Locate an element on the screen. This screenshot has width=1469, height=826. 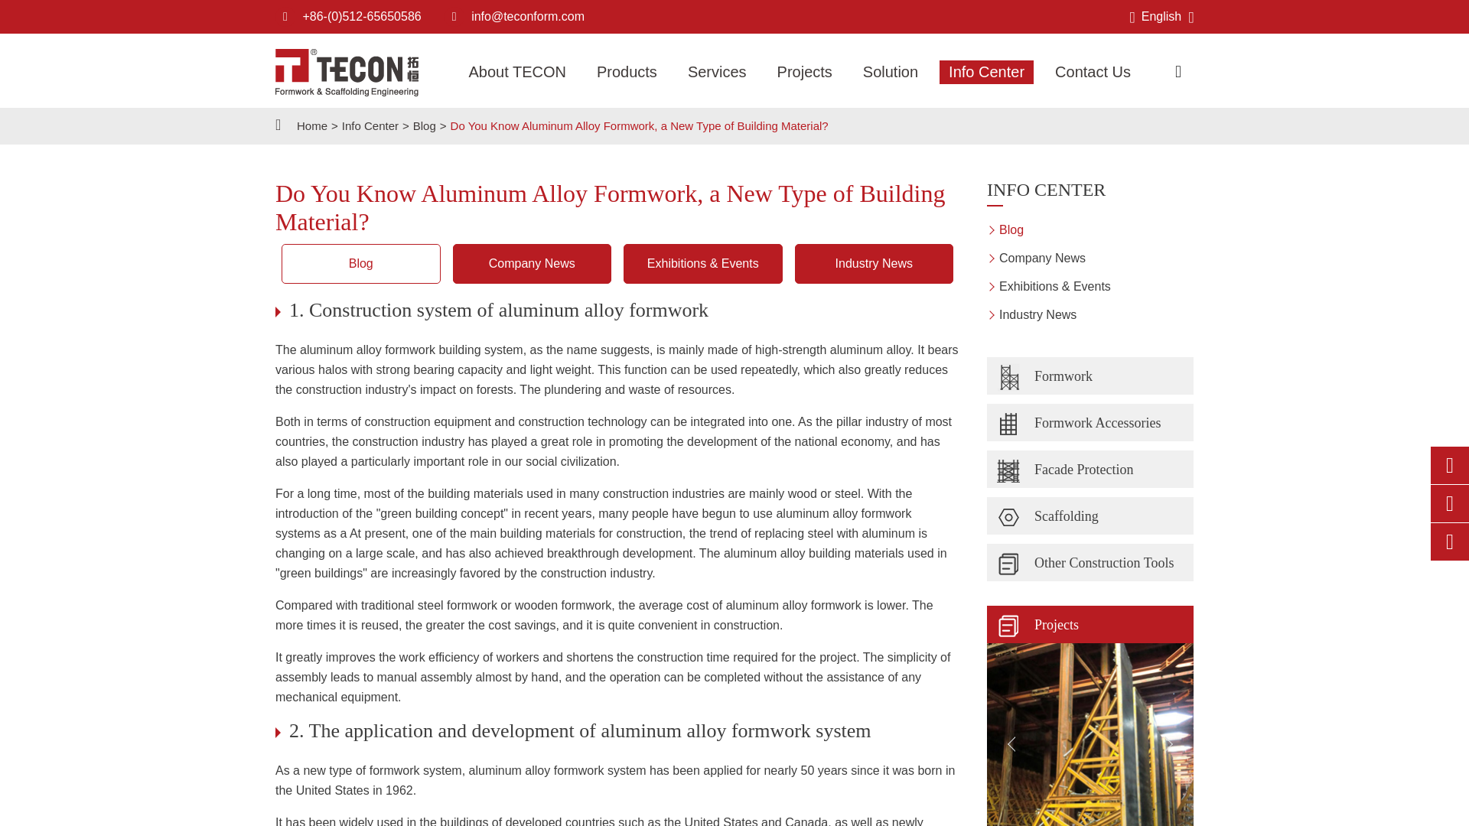
About TECON is located at coordinates (516, 72).